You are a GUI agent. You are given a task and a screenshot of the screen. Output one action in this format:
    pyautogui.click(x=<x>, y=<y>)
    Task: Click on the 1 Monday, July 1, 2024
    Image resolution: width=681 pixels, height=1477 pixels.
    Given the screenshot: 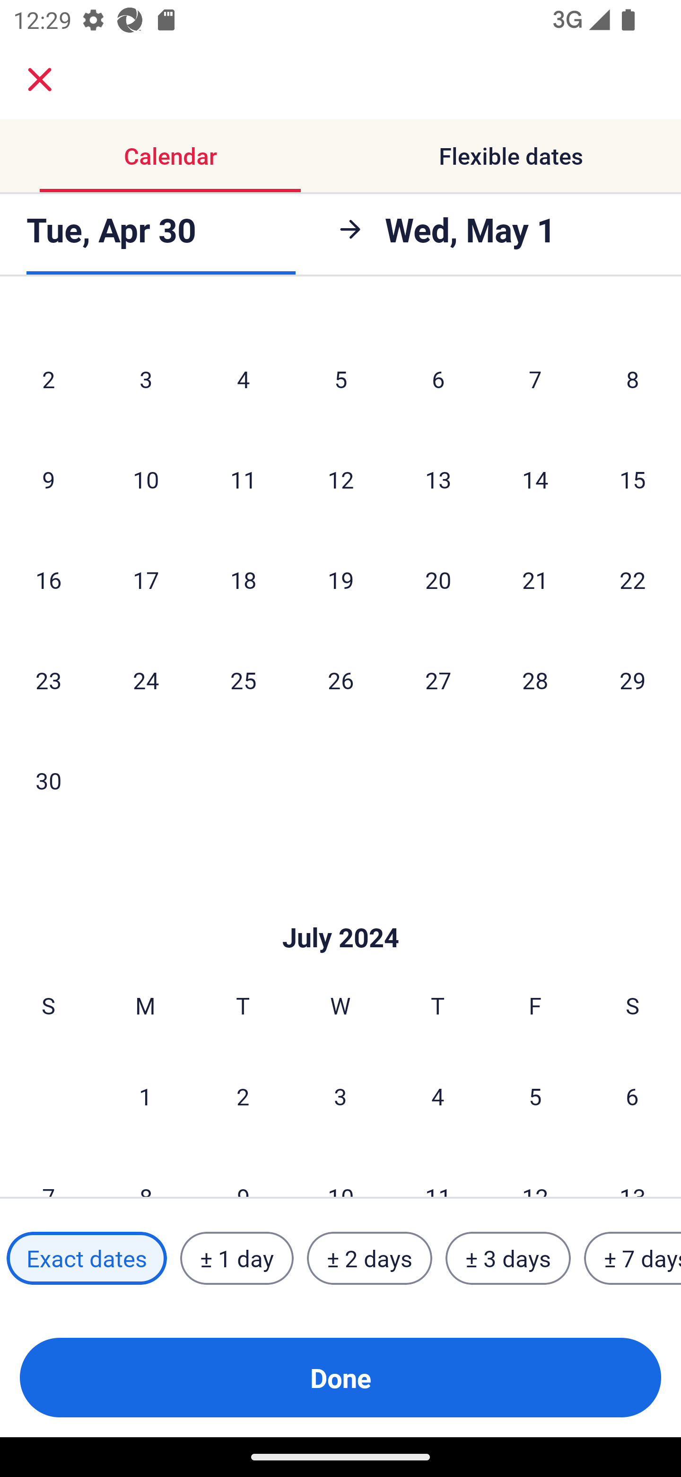 What is the action you would take?
    pyautogui.click(x=145, y=1096)
    